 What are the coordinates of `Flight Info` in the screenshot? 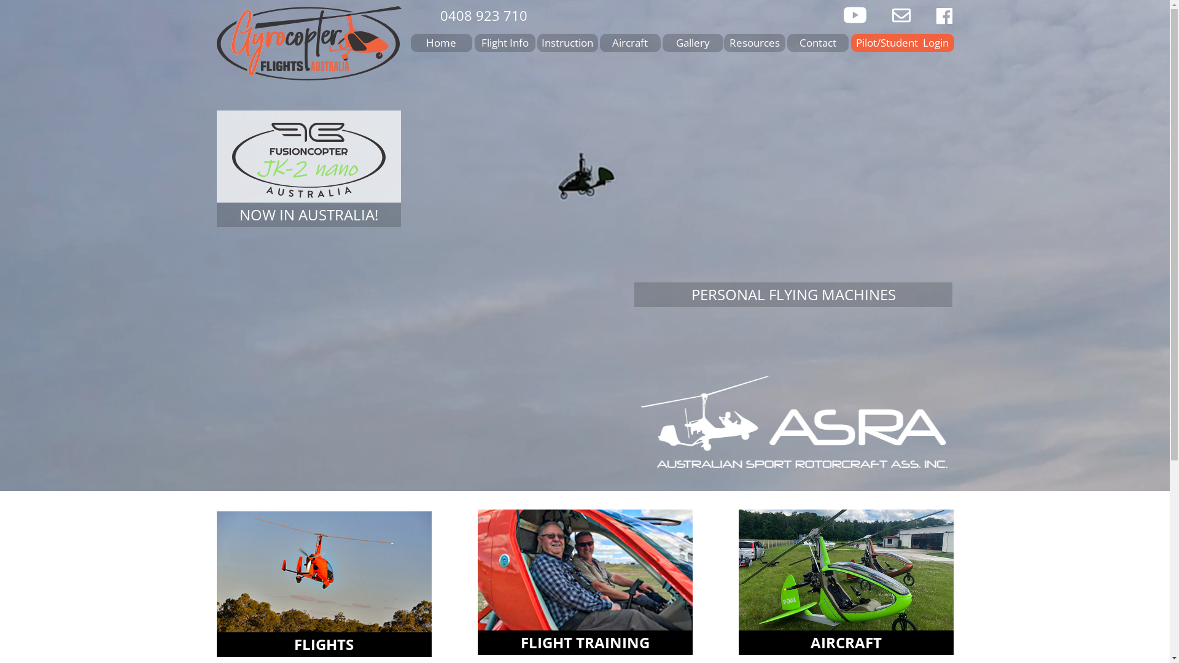 It's located at (505, 43).